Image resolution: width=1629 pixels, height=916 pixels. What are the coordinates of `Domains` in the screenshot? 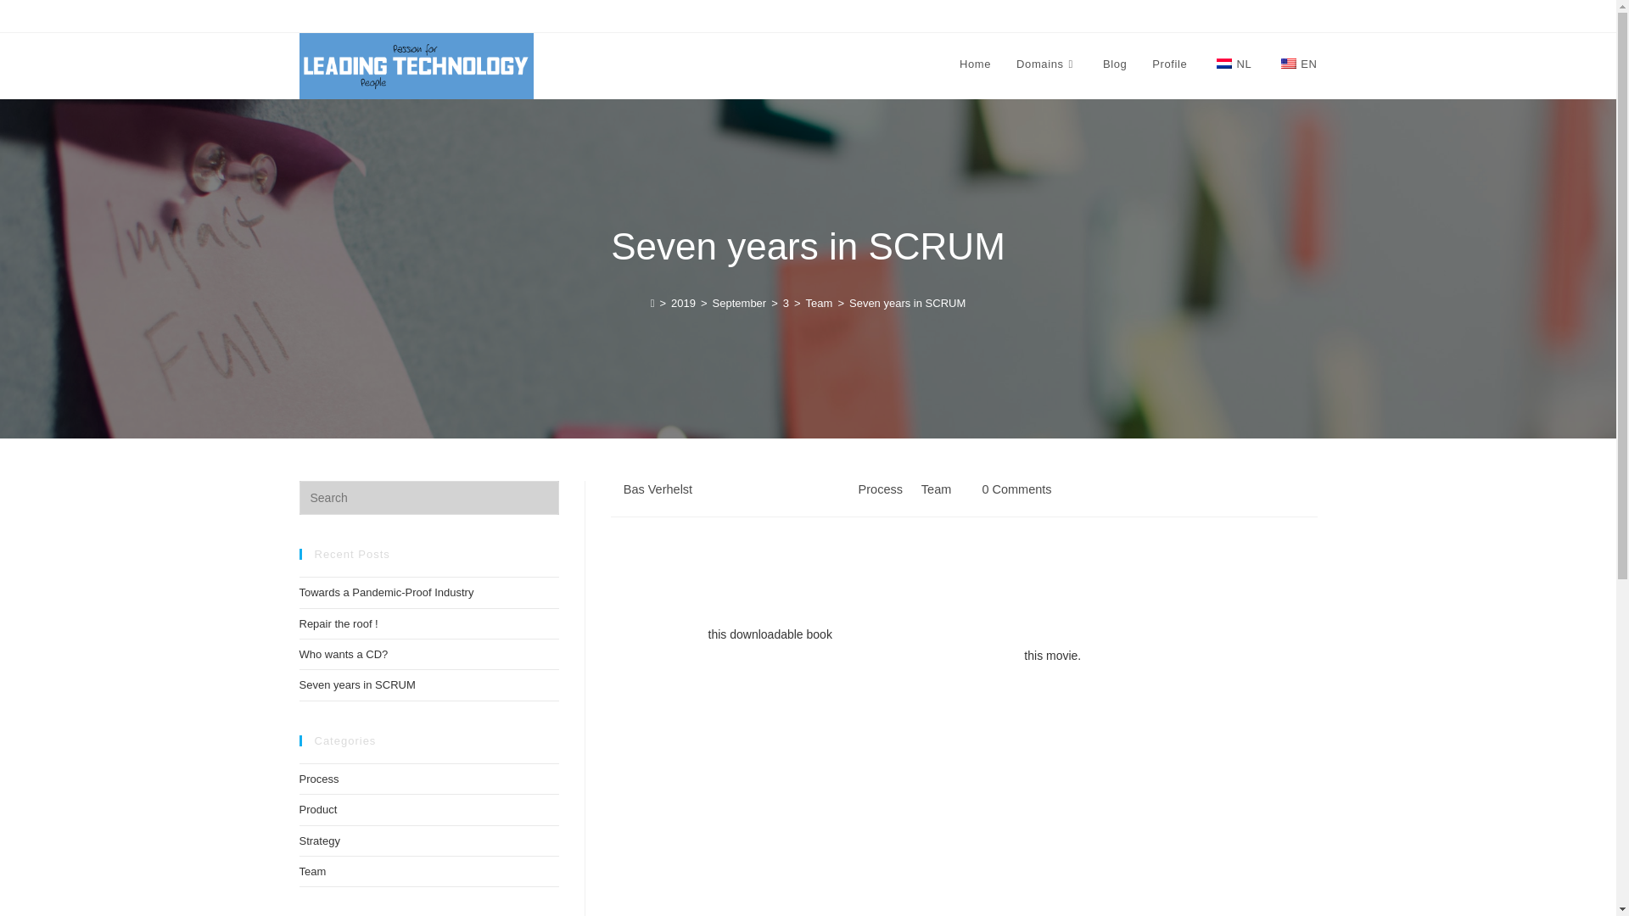 It's located at (1046, 64).